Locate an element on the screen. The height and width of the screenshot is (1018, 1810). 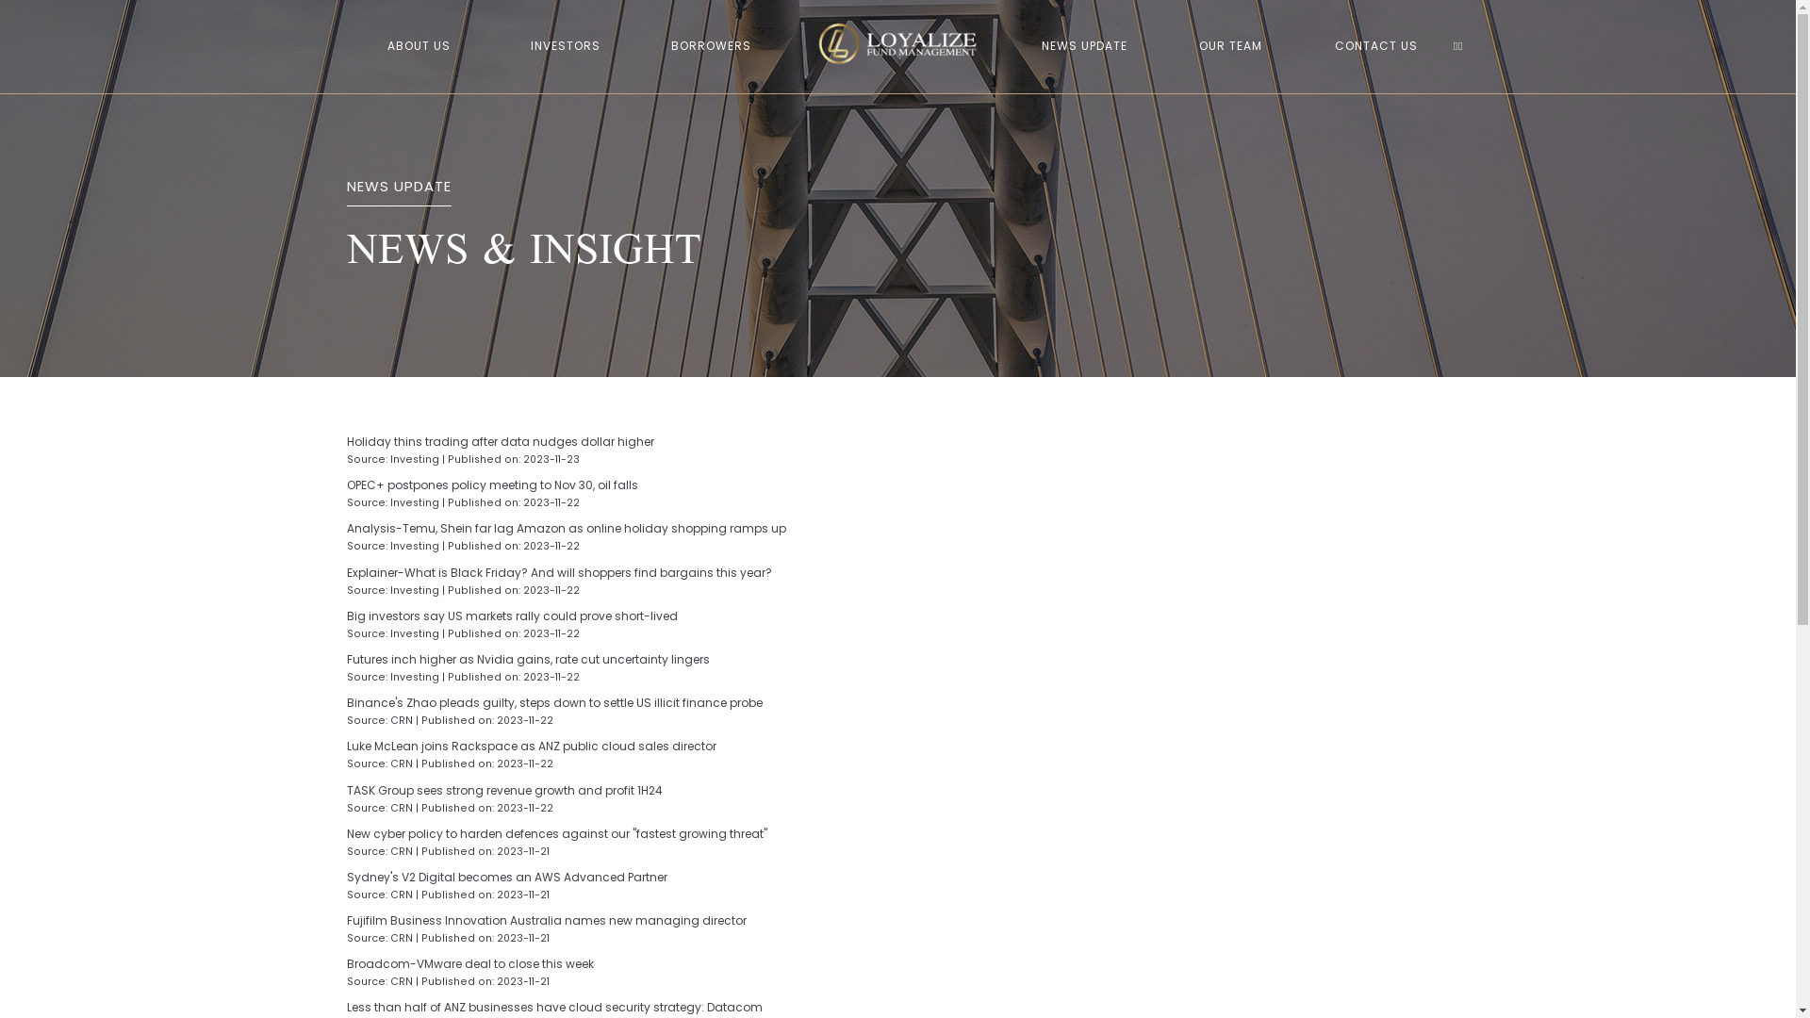
ABOUT US is located at coordinates (419, 47).